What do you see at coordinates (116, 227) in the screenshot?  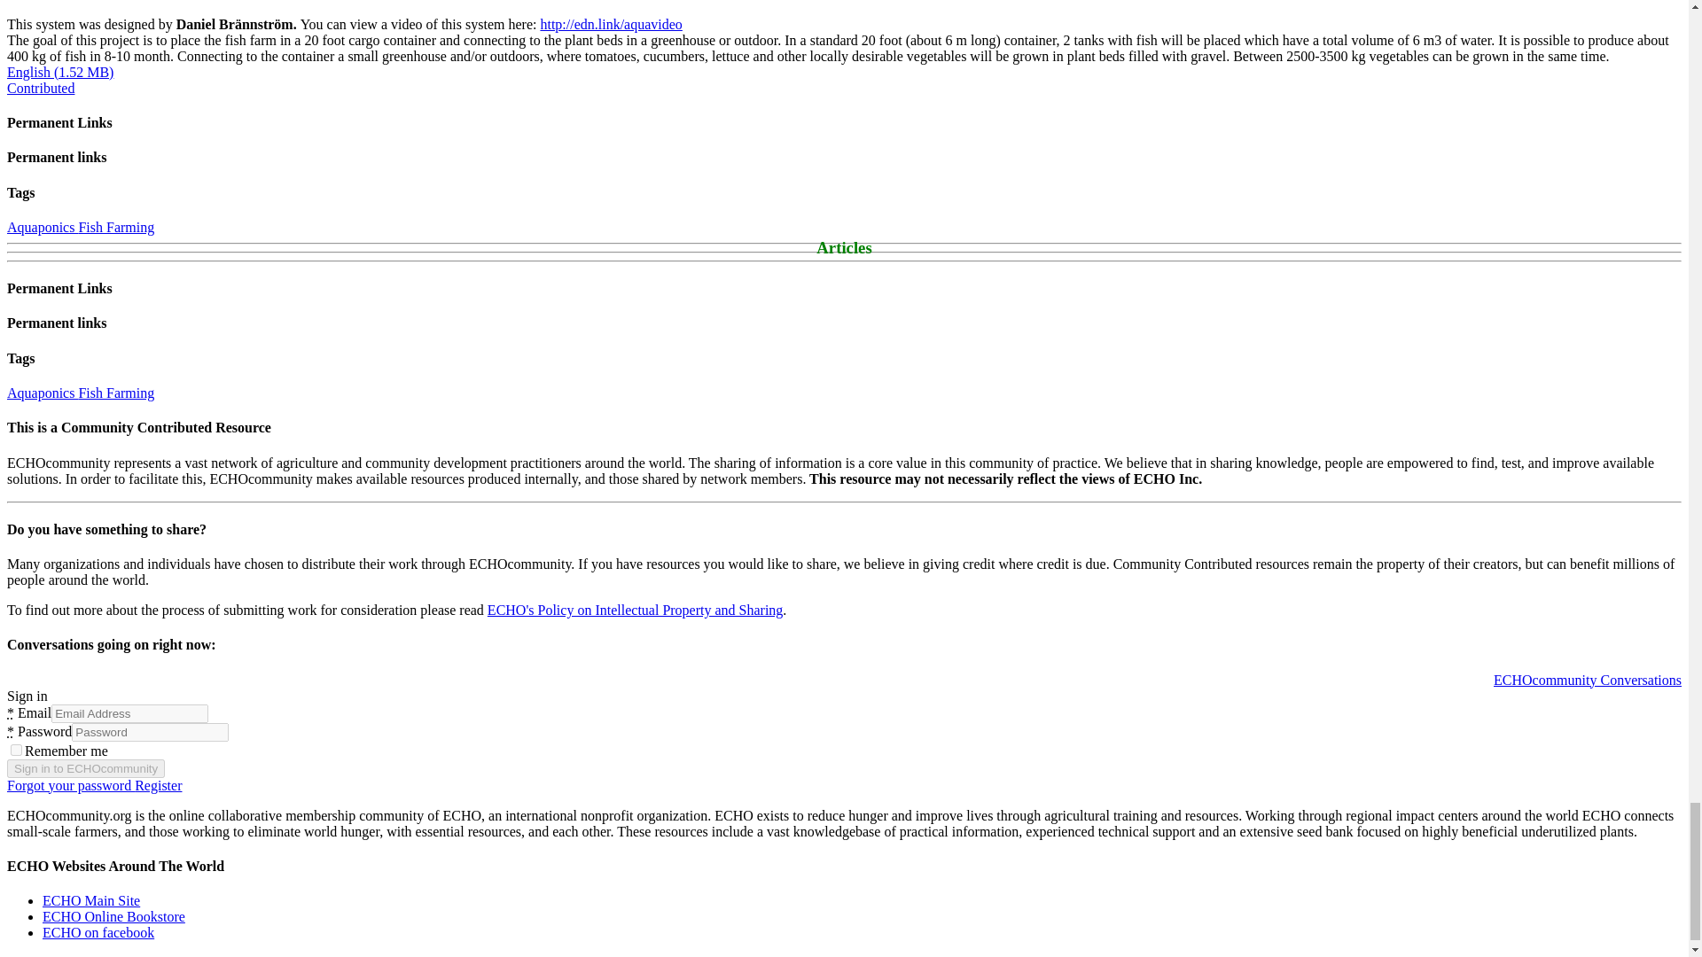 I see `Fish Farming` at bounding box center [116, 227].